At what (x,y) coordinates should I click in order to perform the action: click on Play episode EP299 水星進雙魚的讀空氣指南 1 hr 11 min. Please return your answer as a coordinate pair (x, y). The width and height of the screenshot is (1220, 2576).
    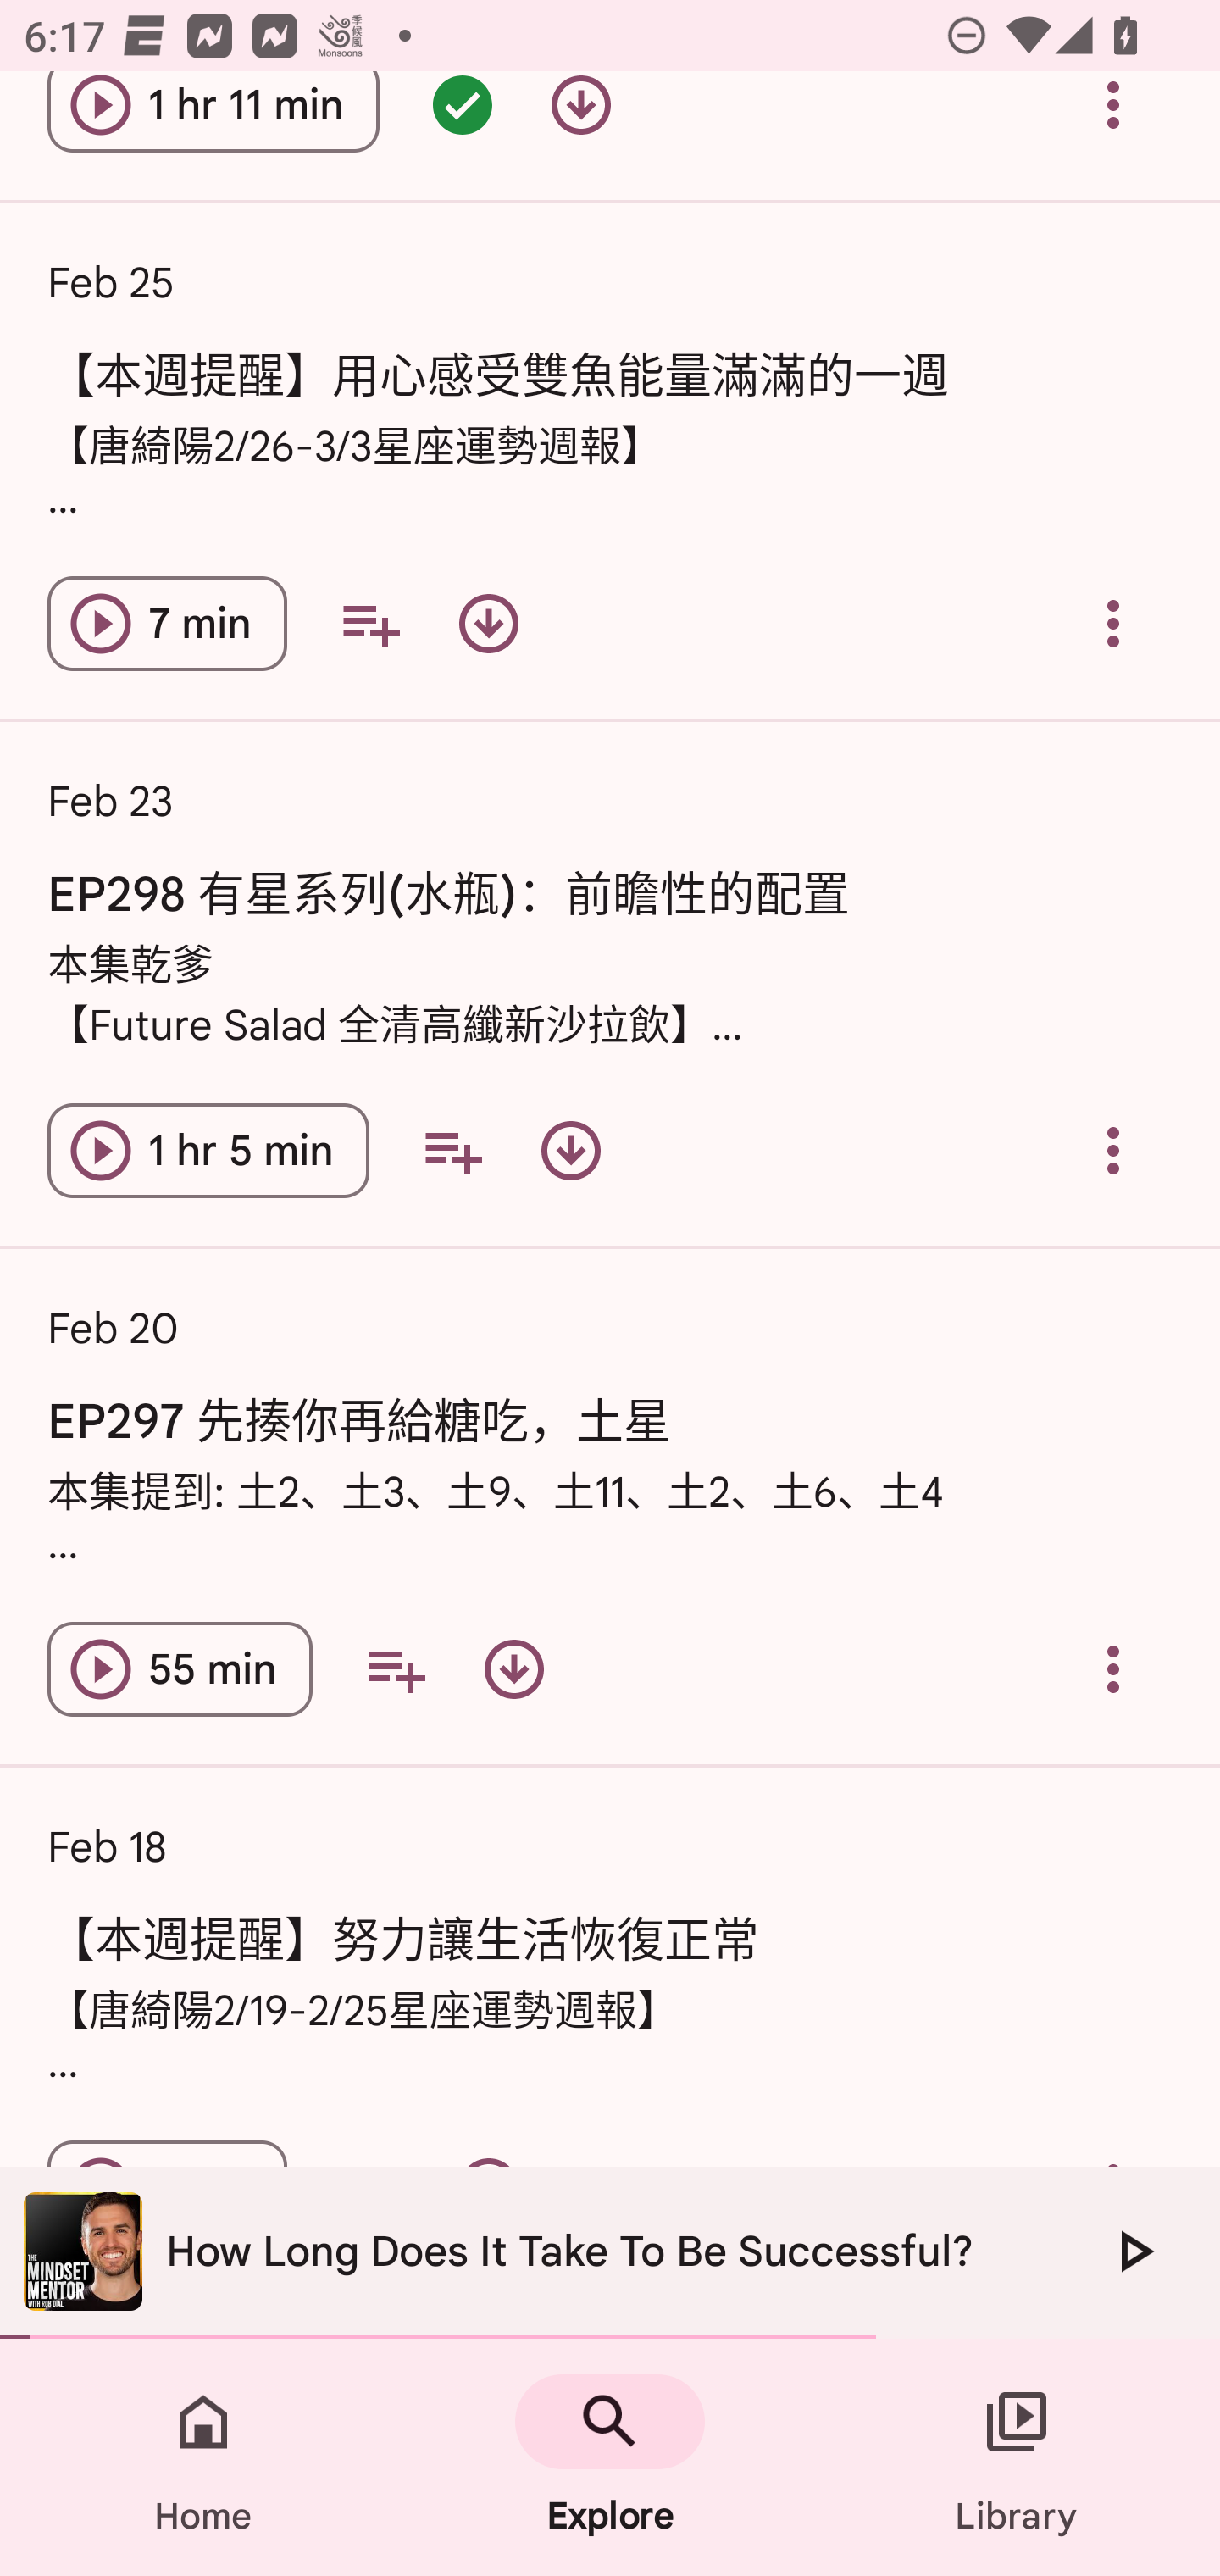
    Looking at the image, I should click on (213, 124).